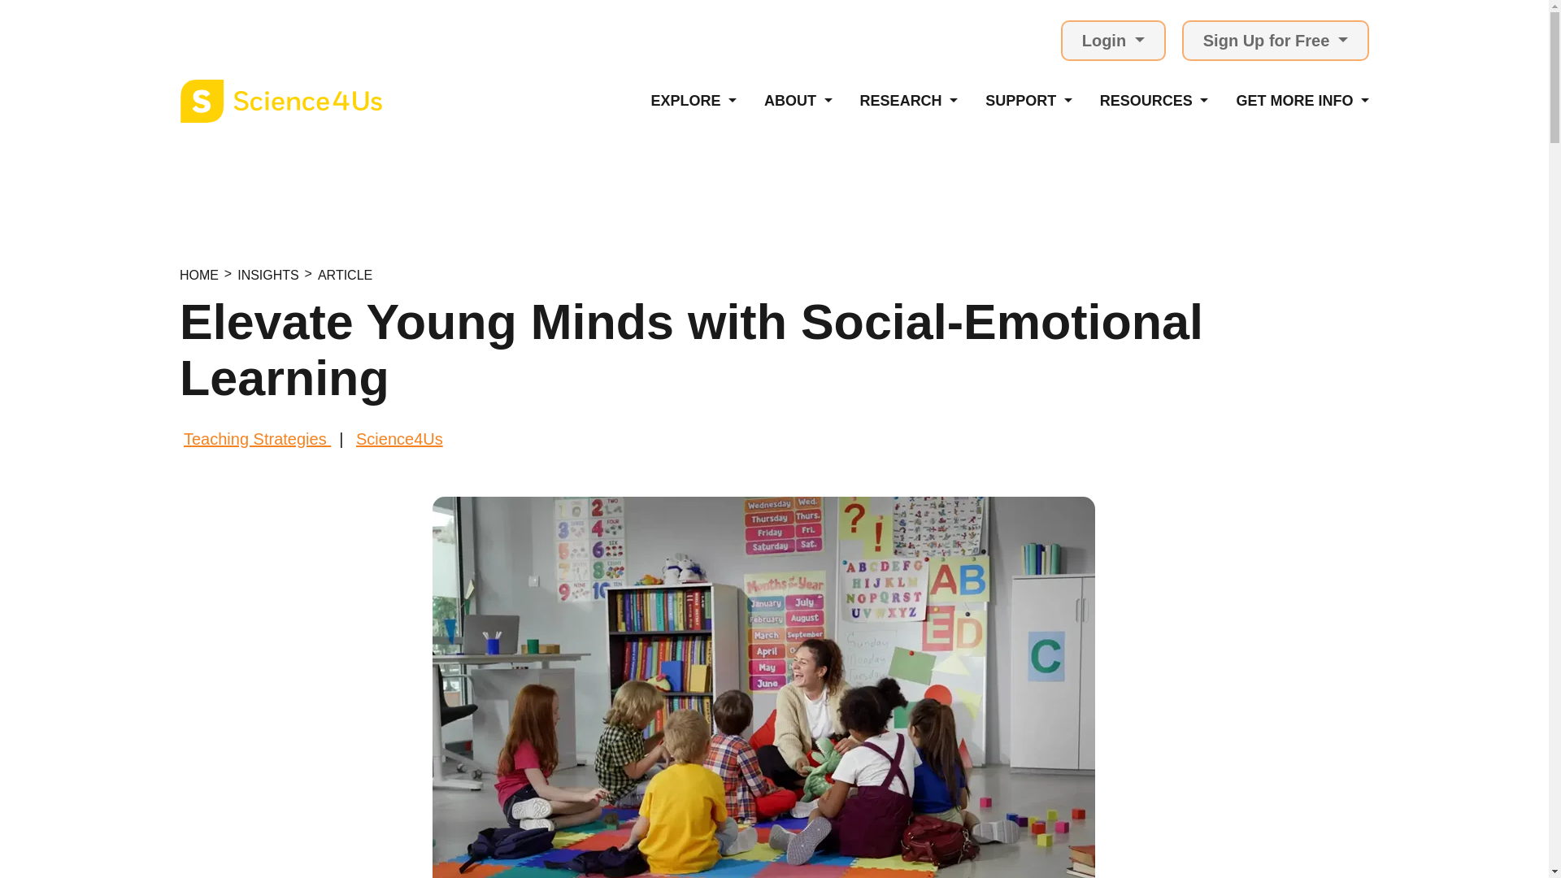 This screenshot has height=878, width=1561. I want to click on Sign Up for Free, so click(1275, 40).